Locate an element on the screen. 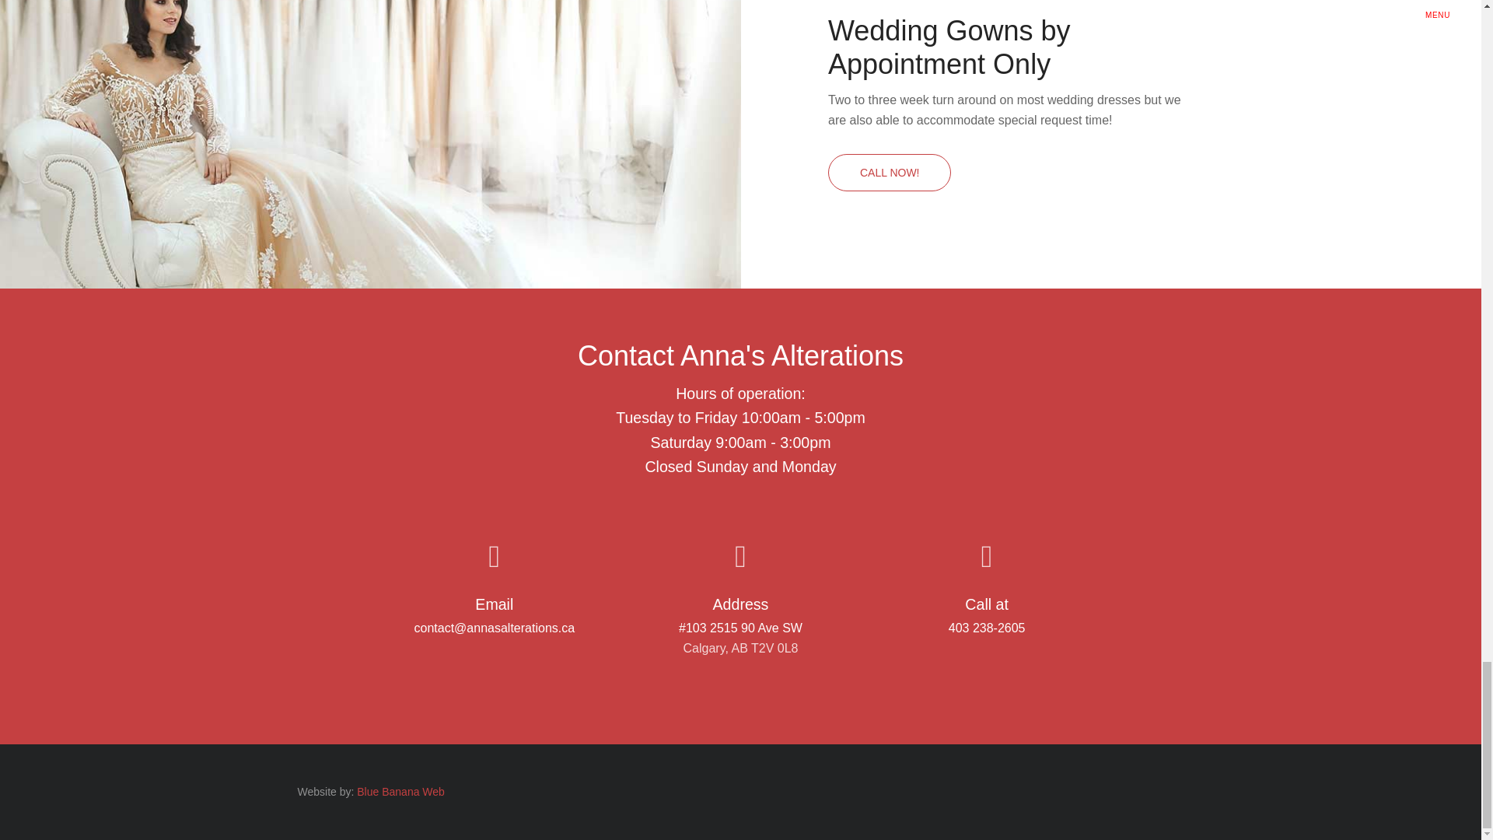 The height and width of the screenshot is (840, 1493). CALL NOW! is located at coordinates (890, 173).